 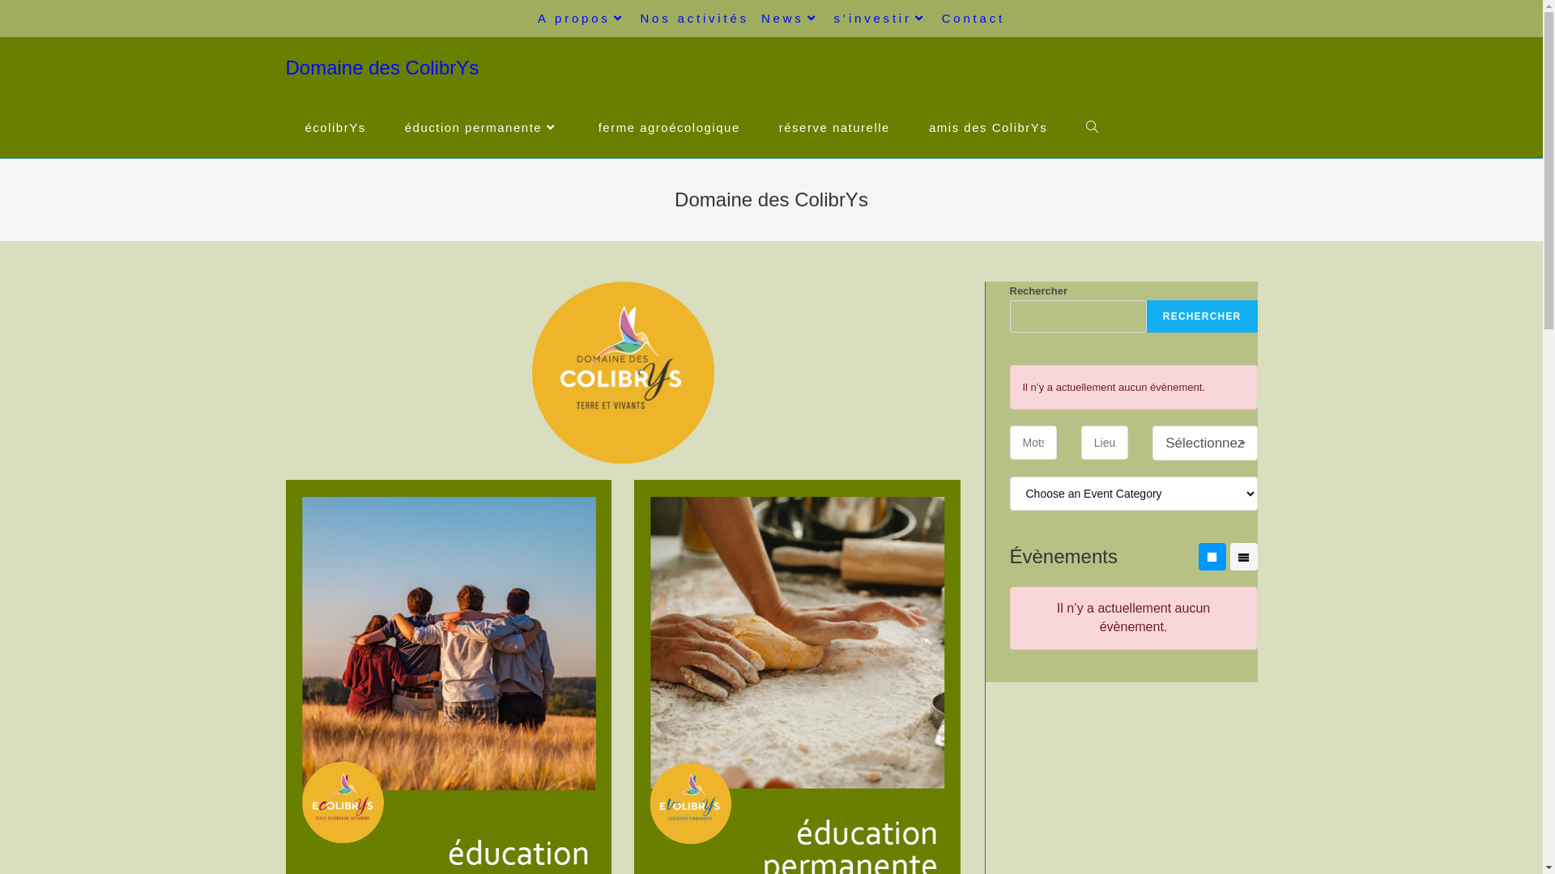 I want to click on amis des ColibrYs, so click(x=988, y=128).